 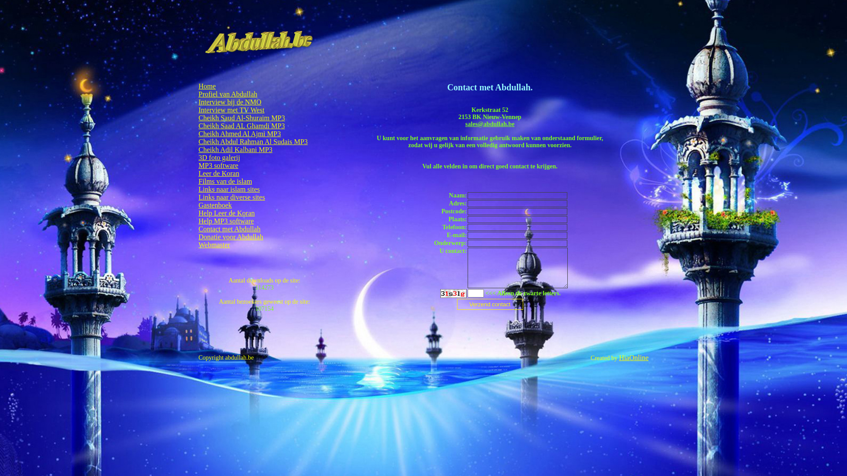 What do you see at coordinates (231, 110) in the screenshot?
I see `Interview met TV West` at bounding box center [231, 110].